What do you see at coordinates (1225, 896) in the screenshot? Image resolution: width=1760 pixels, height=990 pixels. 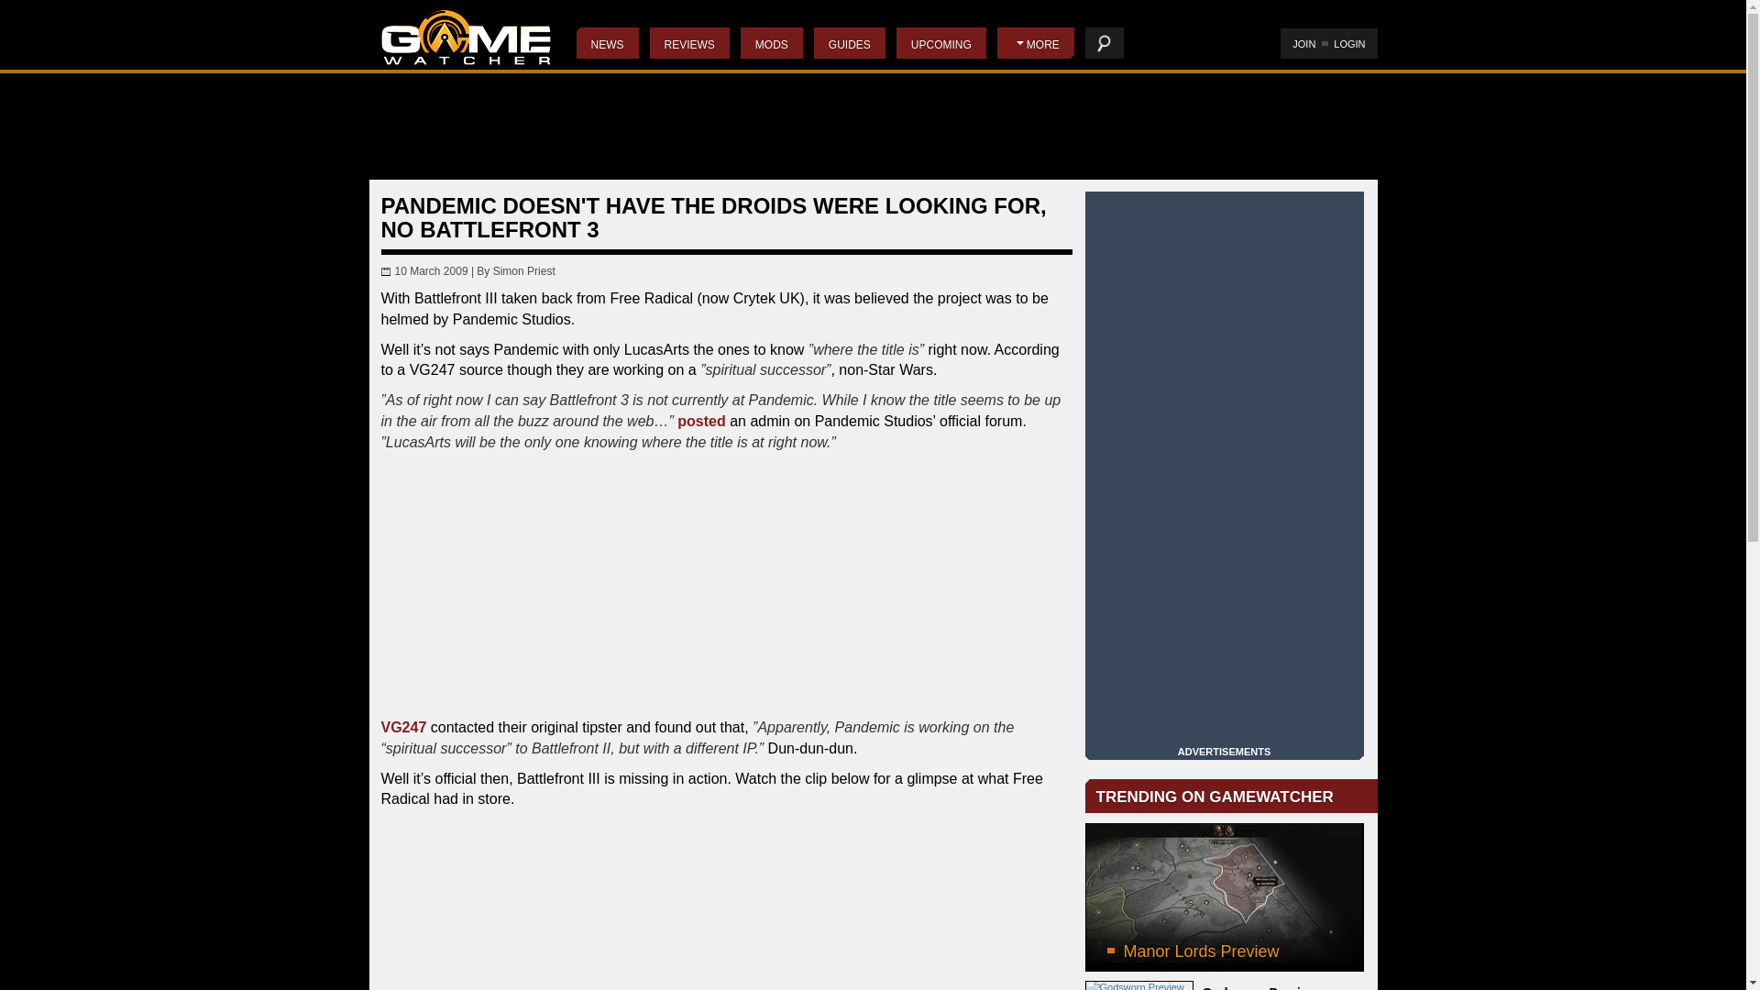 I see `Manor Lords Preview` at bounding box center [1225, 896].